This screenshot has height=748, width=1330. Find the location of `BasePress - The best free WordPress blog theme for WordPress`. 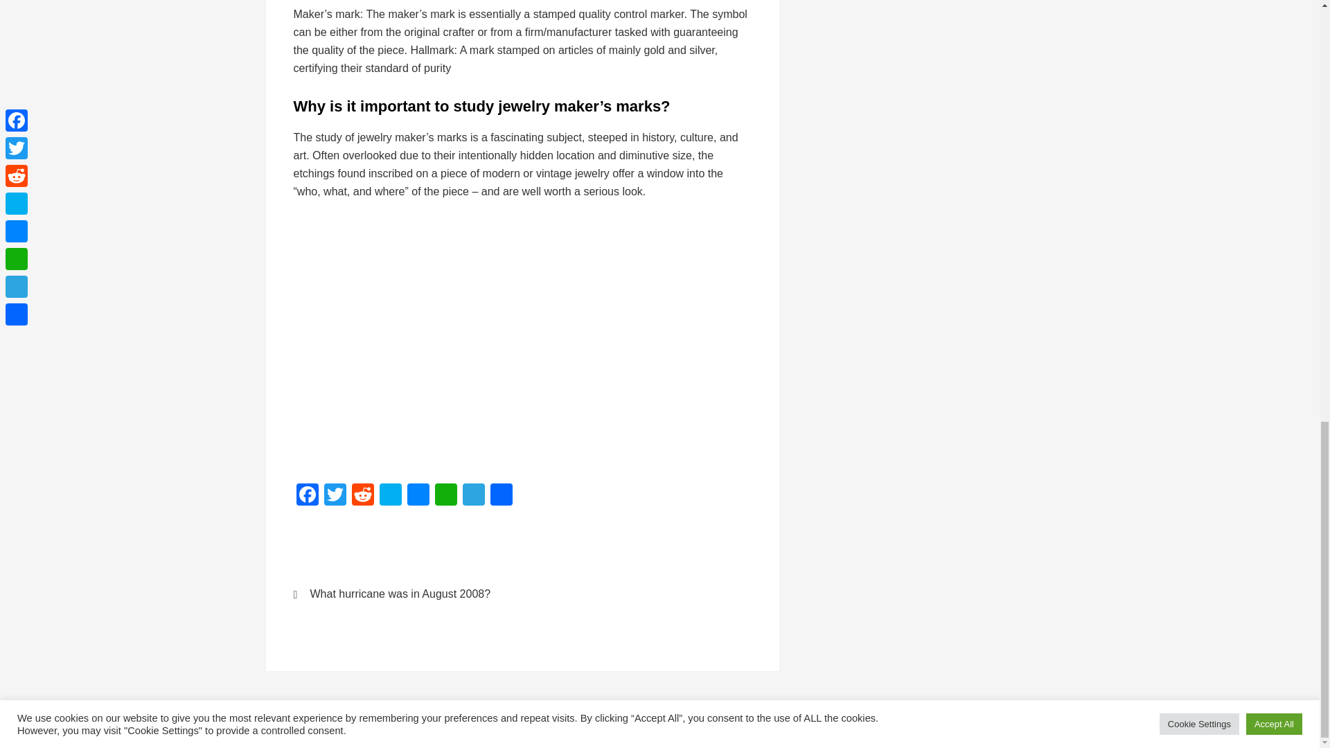

BasePress - The best free WordPress blog theme for WordPress is located at coordinates (654, 728).